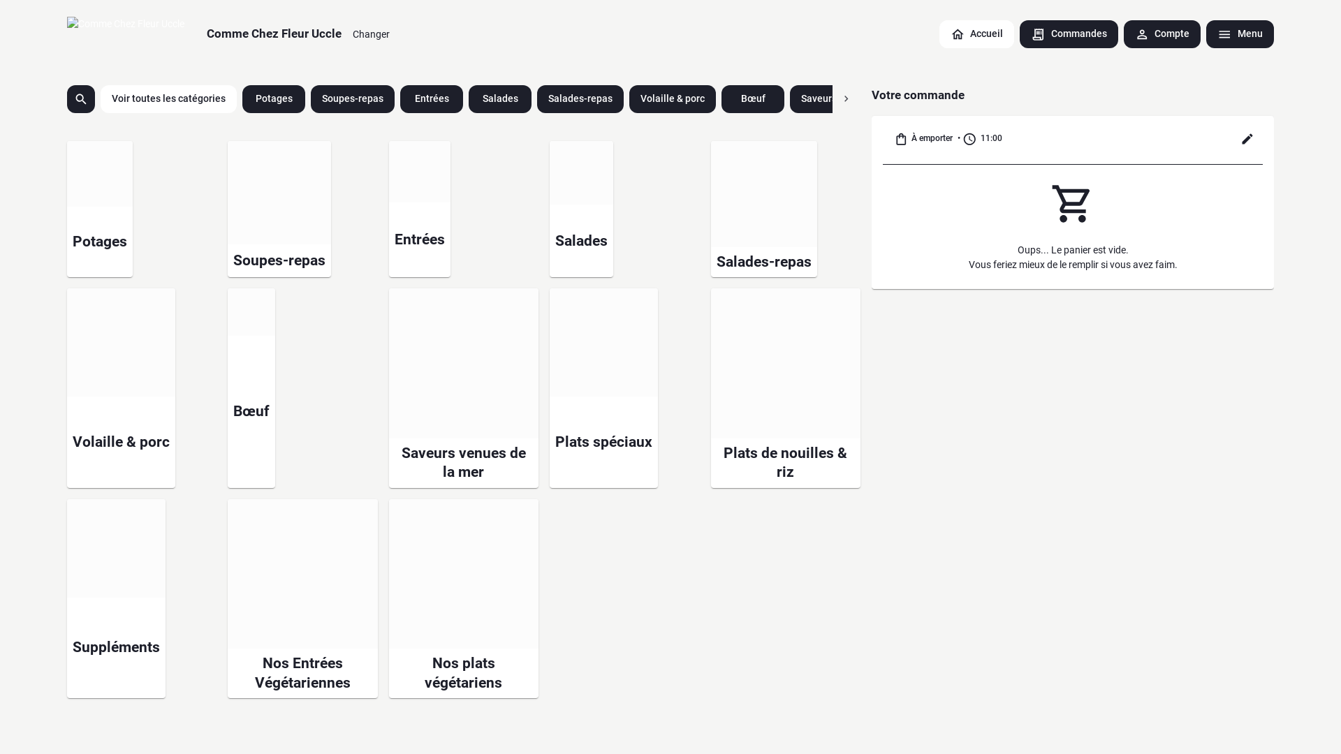 Image resolution: width=1341 pixels, height=754 pixels. Describe the element at coordinates (279, 209) in the screenshot. I see `Soupes-repas` at that location.